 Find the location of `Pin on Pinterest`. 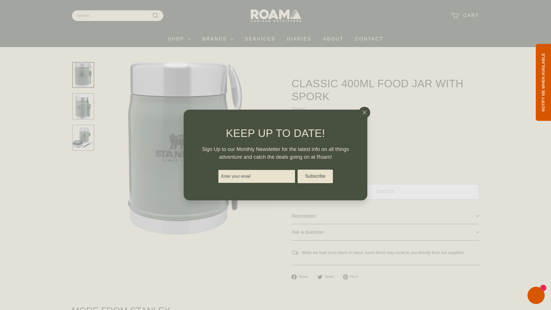

Pin on Pinterest is located at coordinates (352, 277).